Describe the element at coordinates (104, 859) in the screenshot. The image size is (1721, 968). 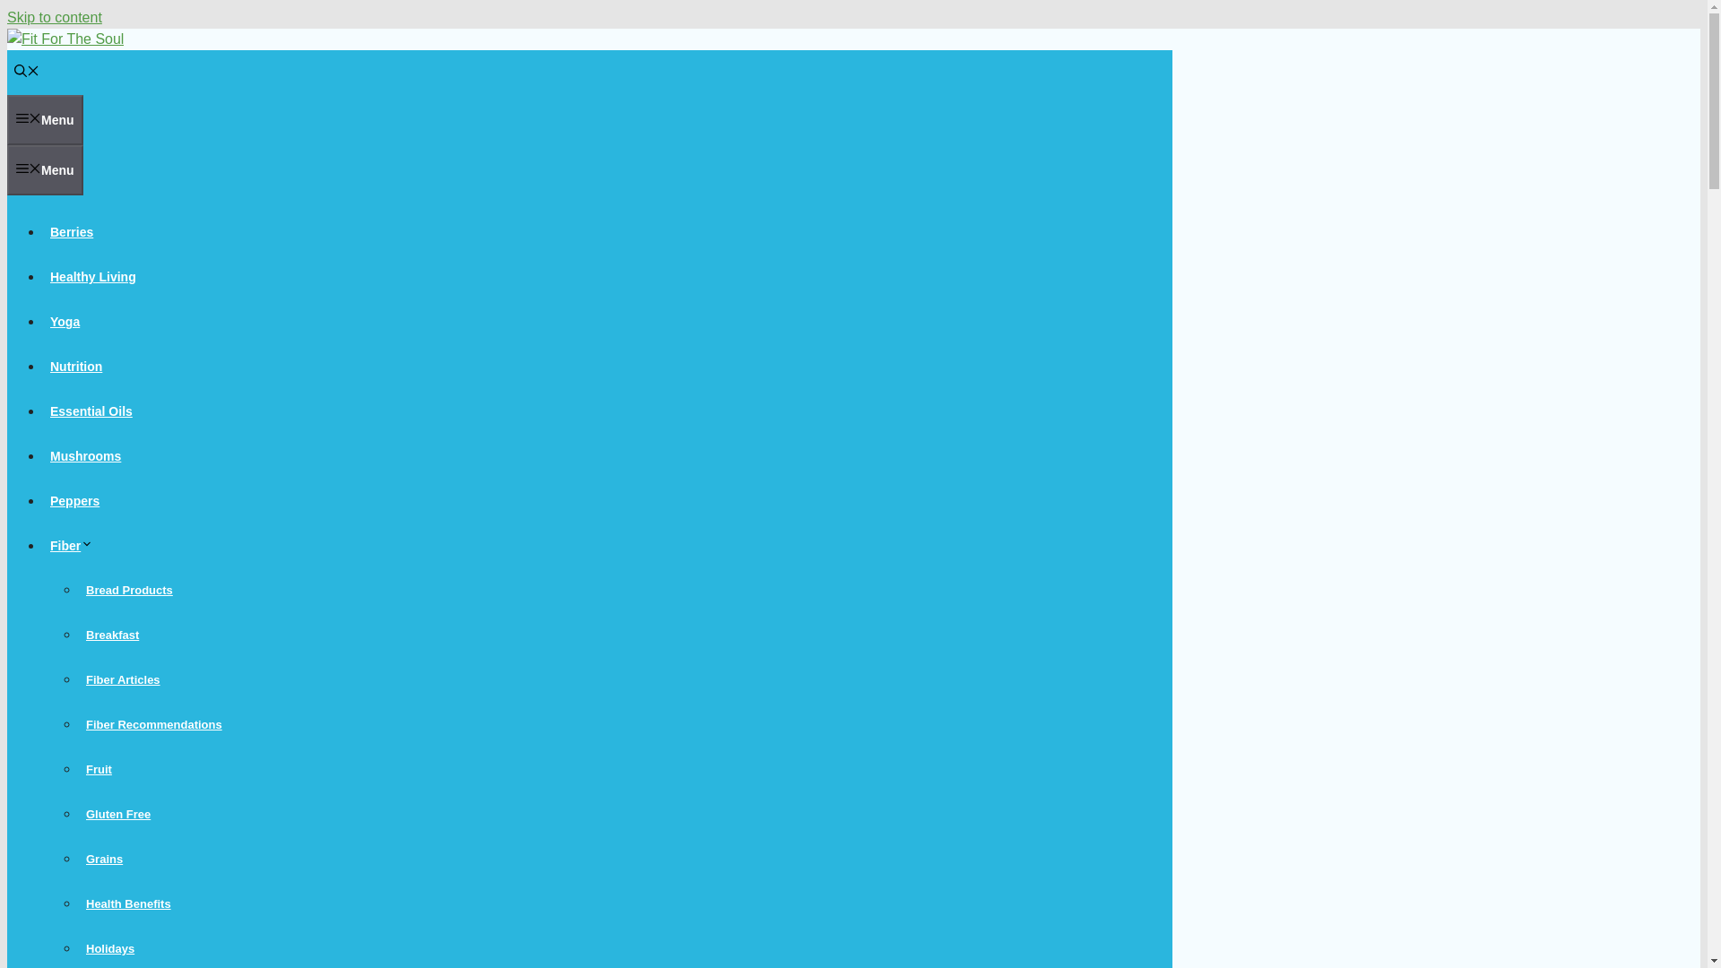
I see `Grains` at that location.